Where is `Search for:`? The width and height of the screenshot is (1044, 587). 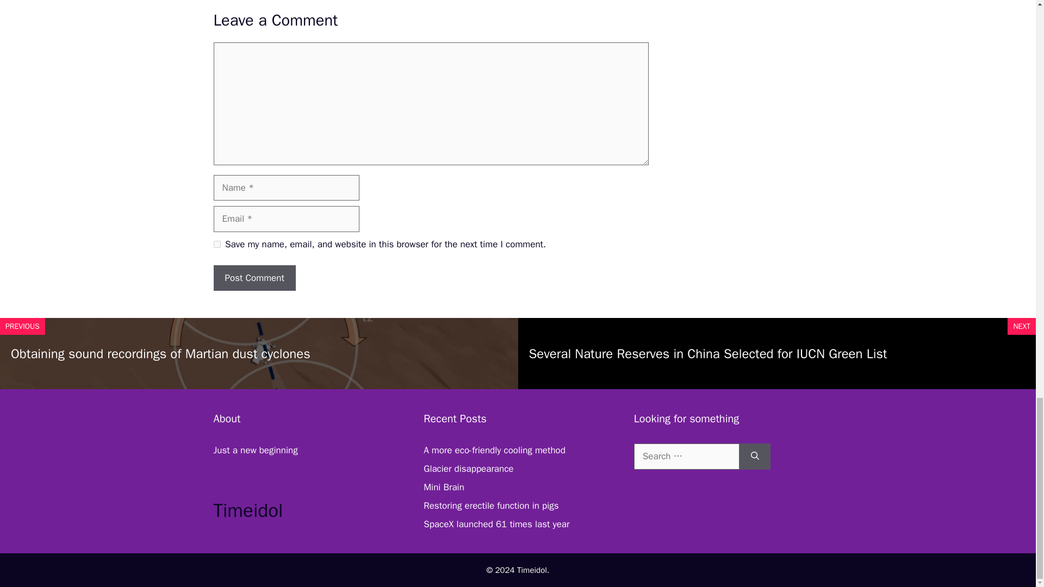
Search for: is located at coordinates (686, 457).